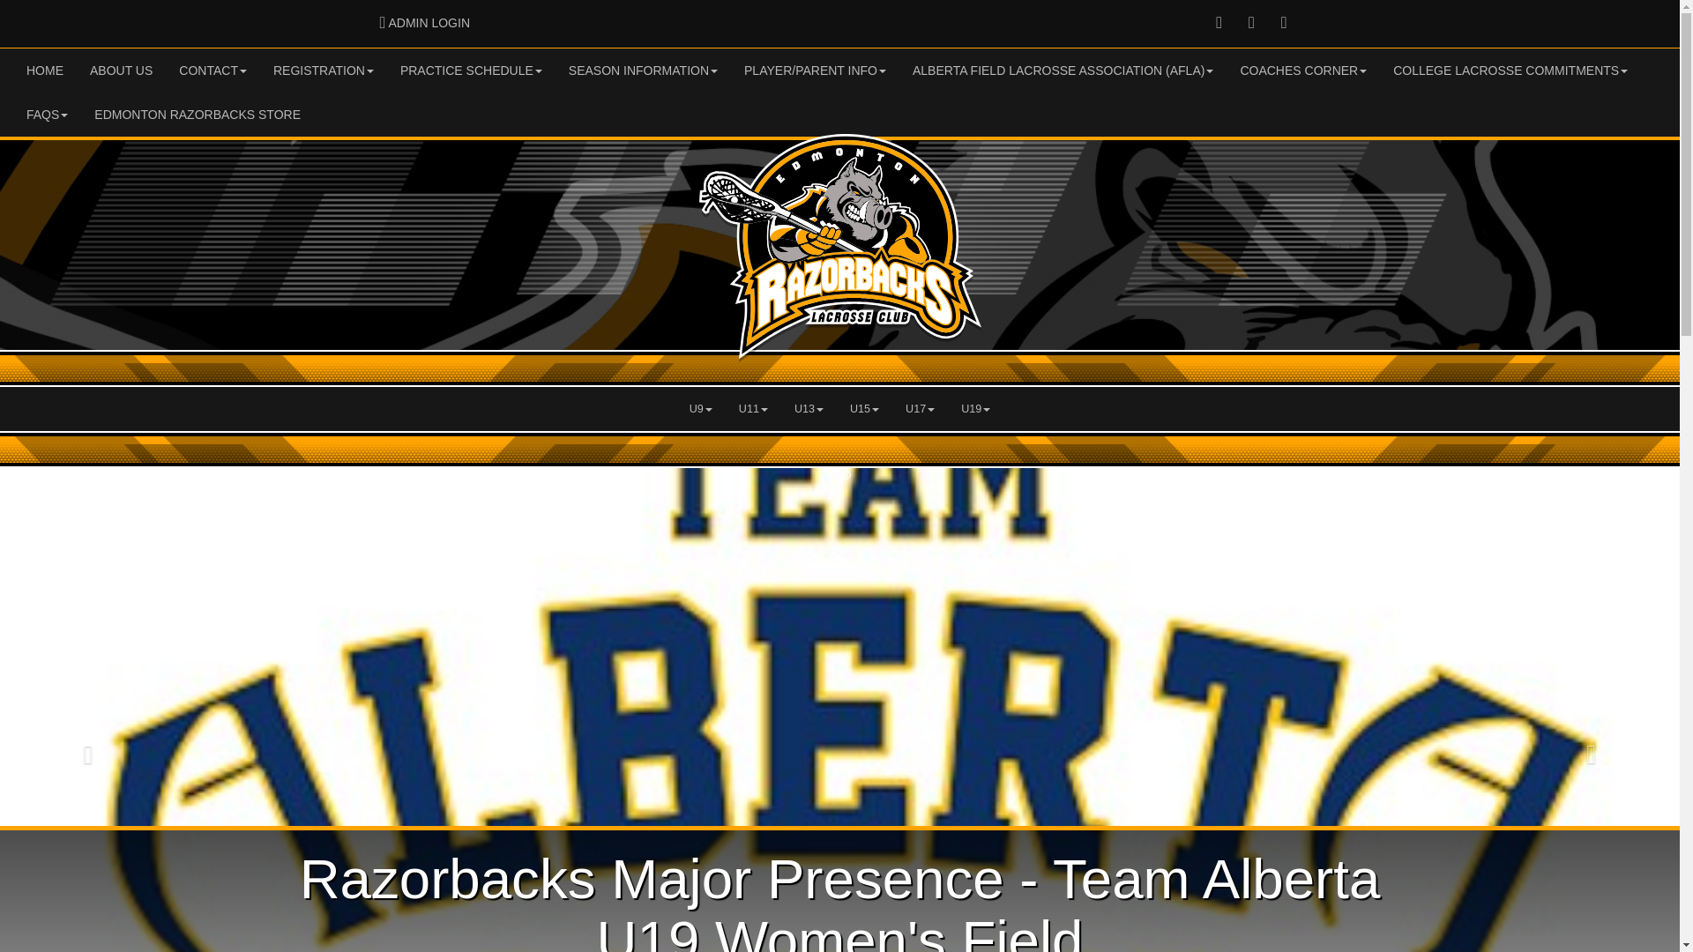 This screenshot has height=952, width=1693. I want to click on SEASON INFORMATION, so click(1284, 23).